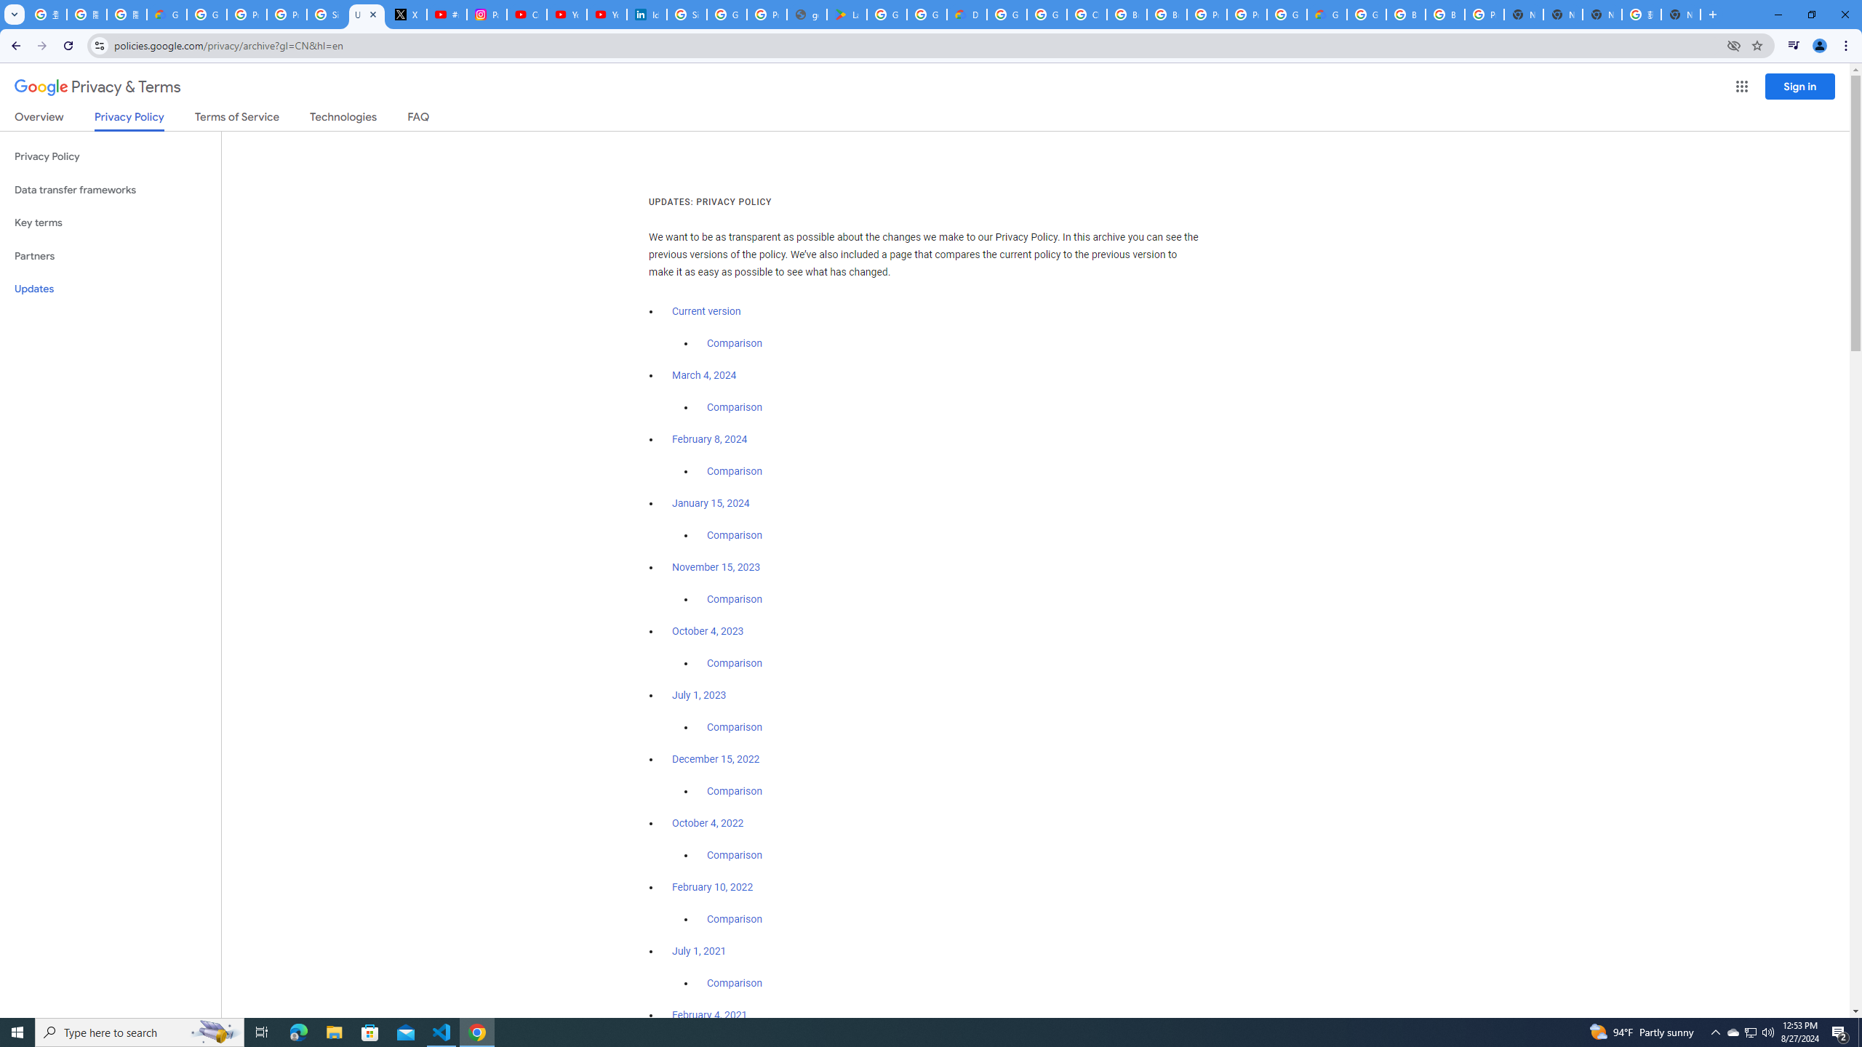 The image size is (1862, 1047). I want to click on Google Cloud Platform, so click(1286, 15).